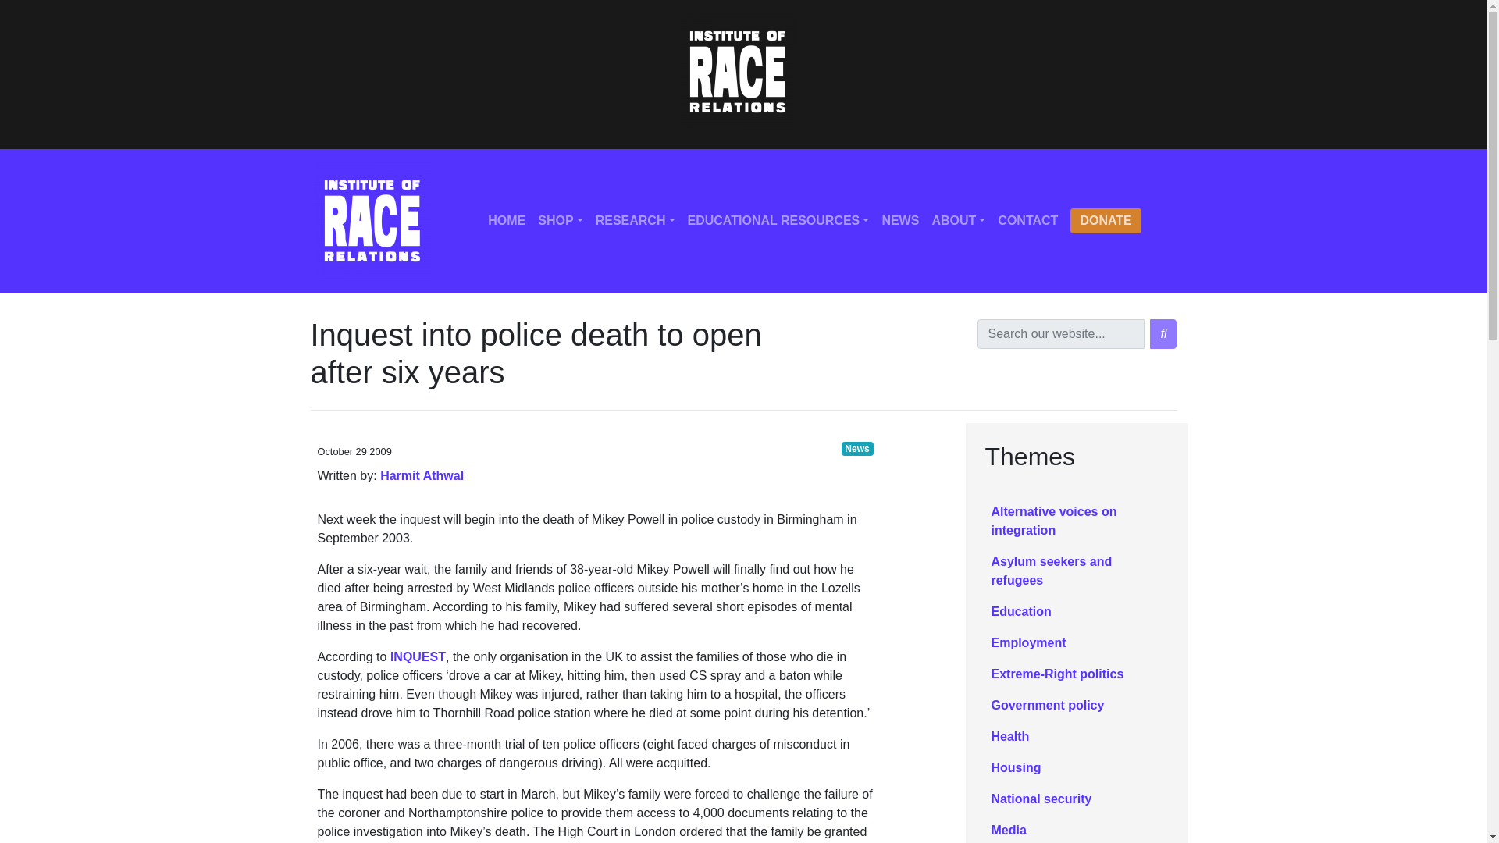  Describe the element at coordinates (1027, 221) in the screenshot. I see `CONTACT` at that location.